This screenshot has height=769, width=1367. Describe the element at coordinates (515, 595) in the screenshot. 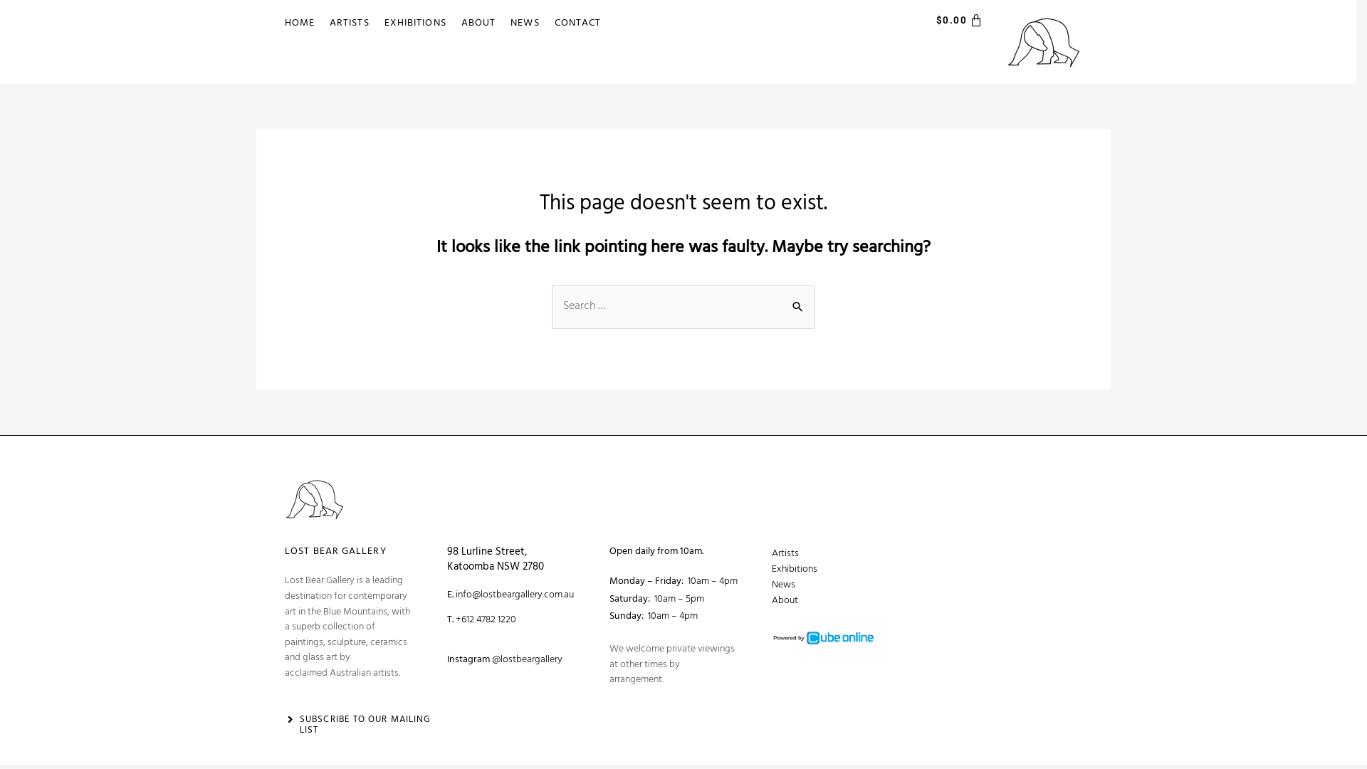

I see `info@lostbeargallery.com.au` at that location.